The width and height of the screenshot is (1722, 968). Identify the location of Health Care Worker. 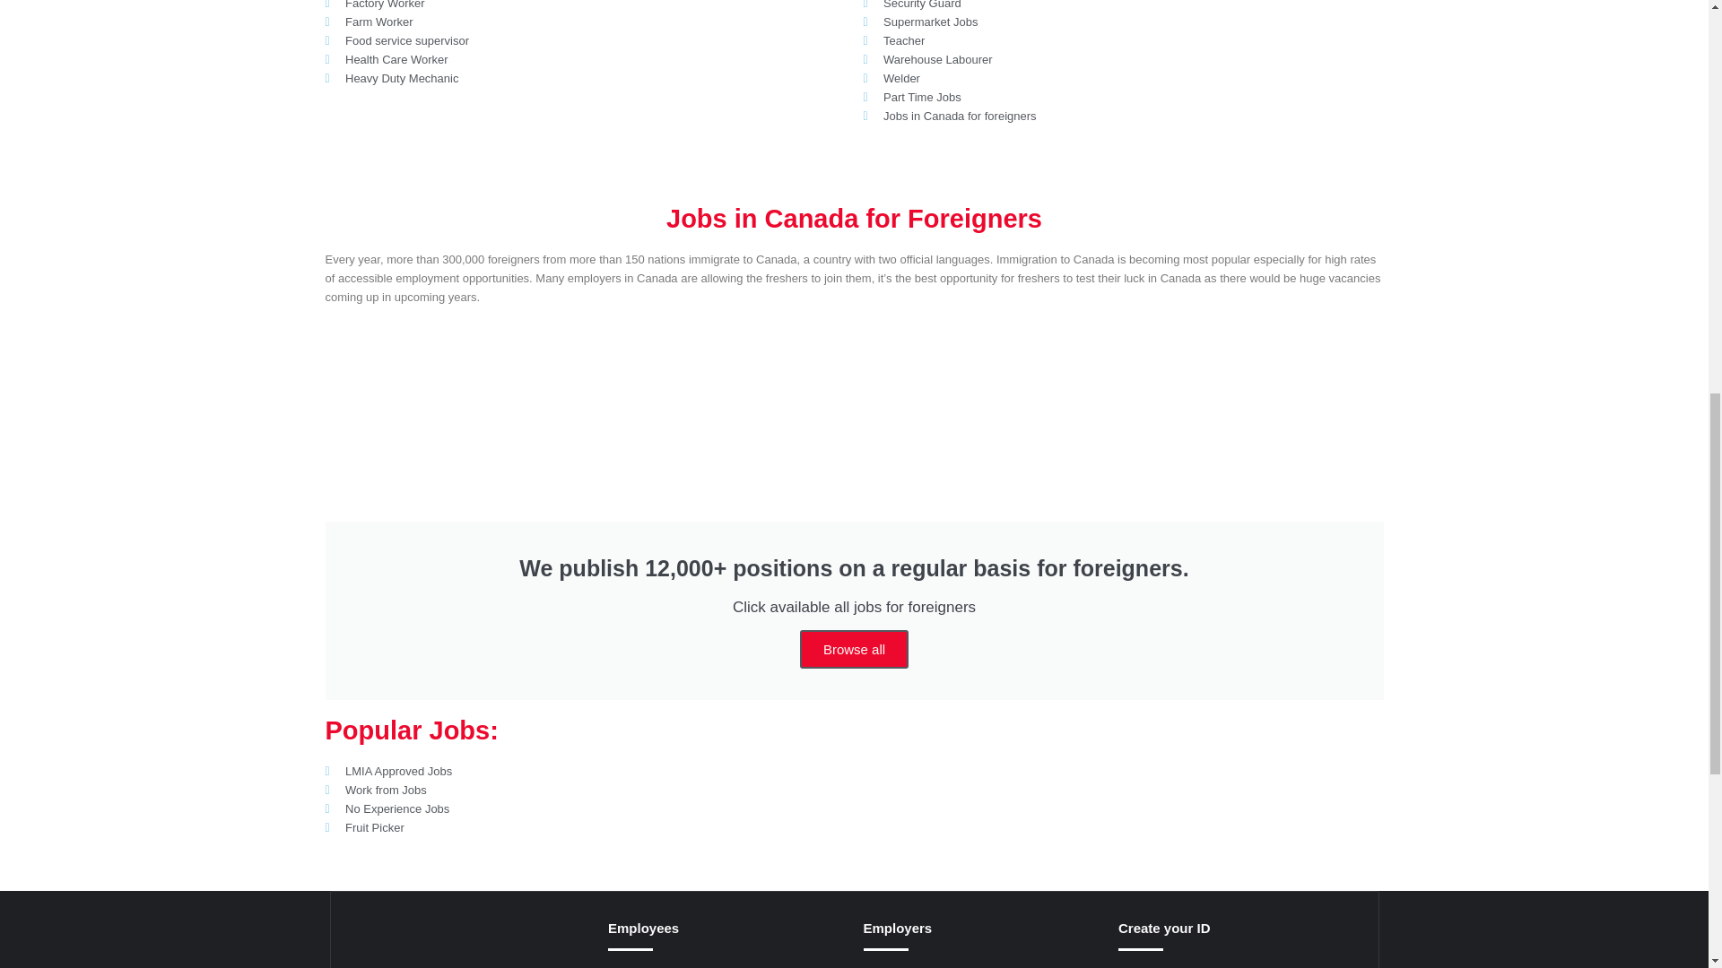
(585, 59).